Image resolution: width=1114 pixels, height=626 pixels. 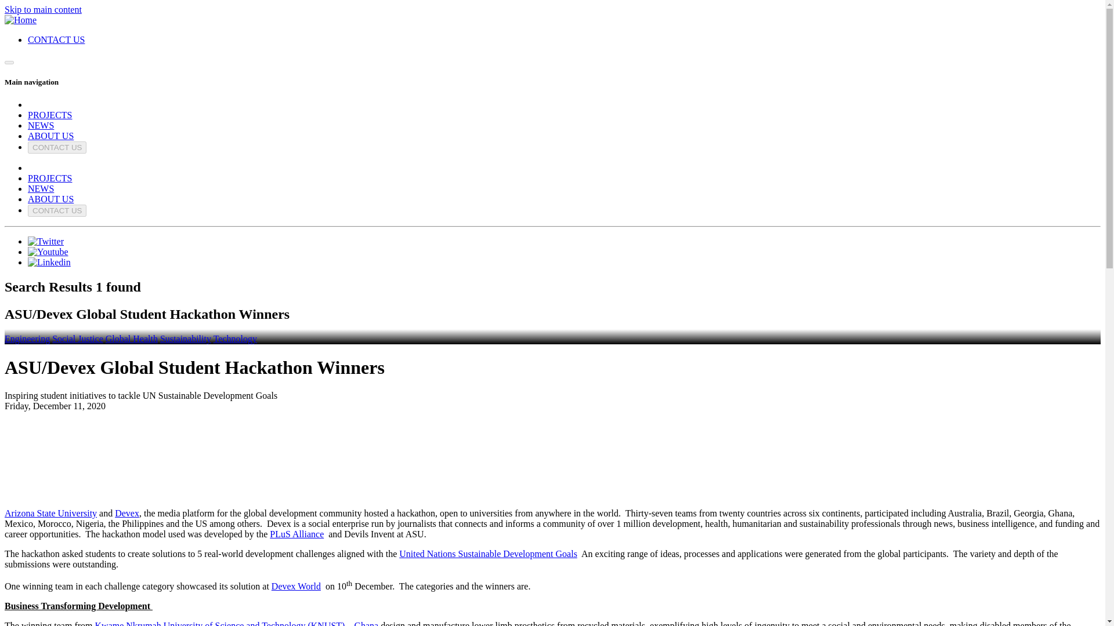 What do you see at coordinates (296, 533) in the screenshot?
I see `PLuS Alliance` at bounding box center [296, 533].